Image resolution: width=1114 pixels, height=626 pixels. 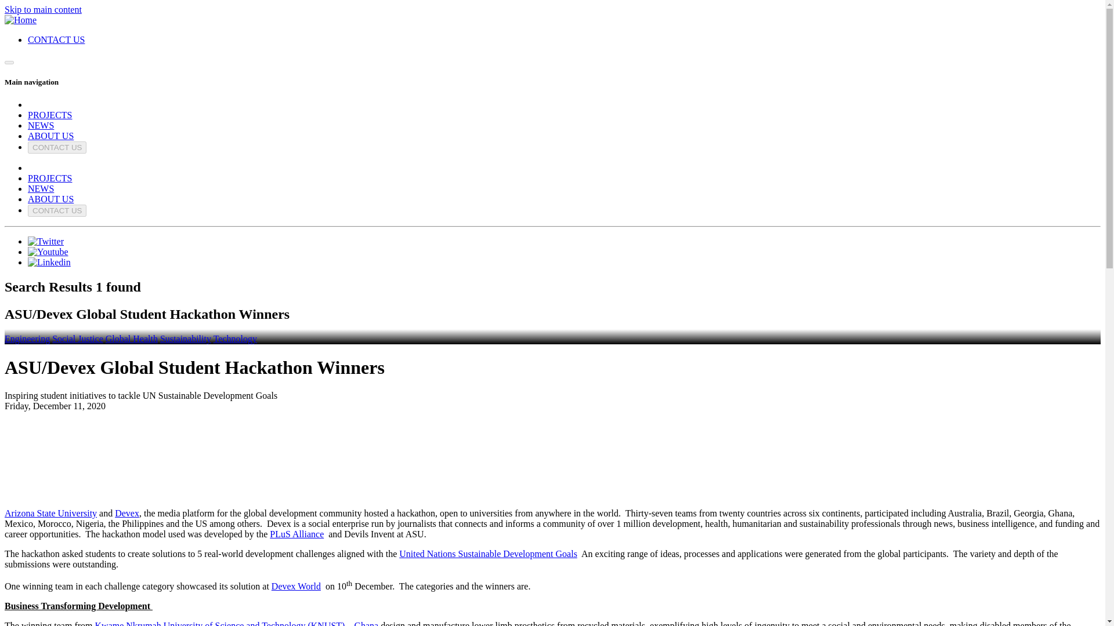 What do you see at coordinates (296, 533) in the screenshot?
I see `PLuS Alliance` at bounding box center [296, 533].